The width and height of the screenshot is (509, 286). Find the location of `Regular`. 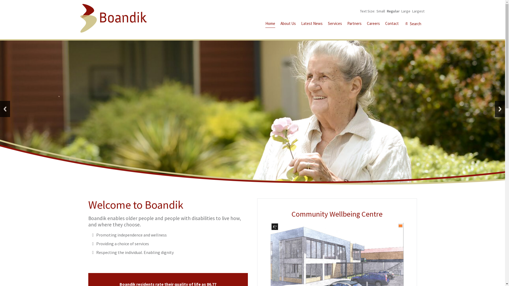

Regular is located at coordinates (393, 11).